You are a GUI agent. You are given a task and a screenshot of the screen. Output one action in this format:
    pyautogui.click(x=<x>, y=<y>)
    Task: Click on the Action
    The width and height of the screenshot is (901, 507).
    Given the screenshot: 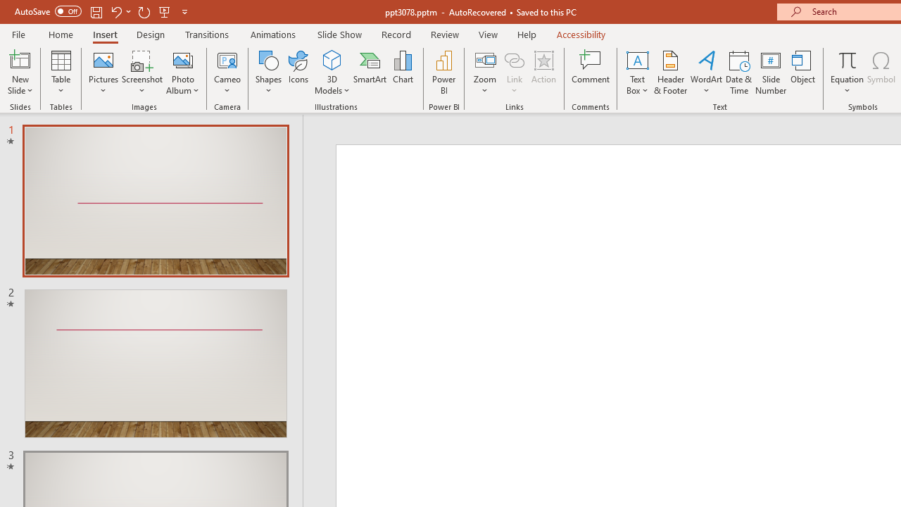 What is the action you would take?
    pyautogui.click(x=543, y=72)
    